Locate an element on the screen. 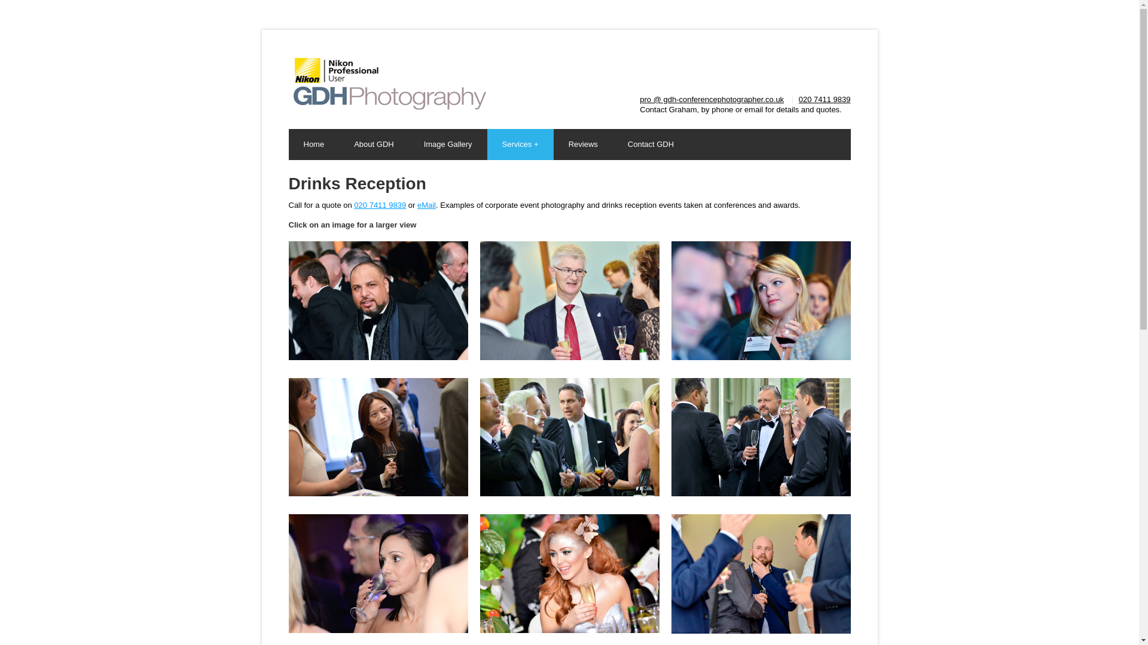  Cocktail Reception is located at coordinates (761, 573).